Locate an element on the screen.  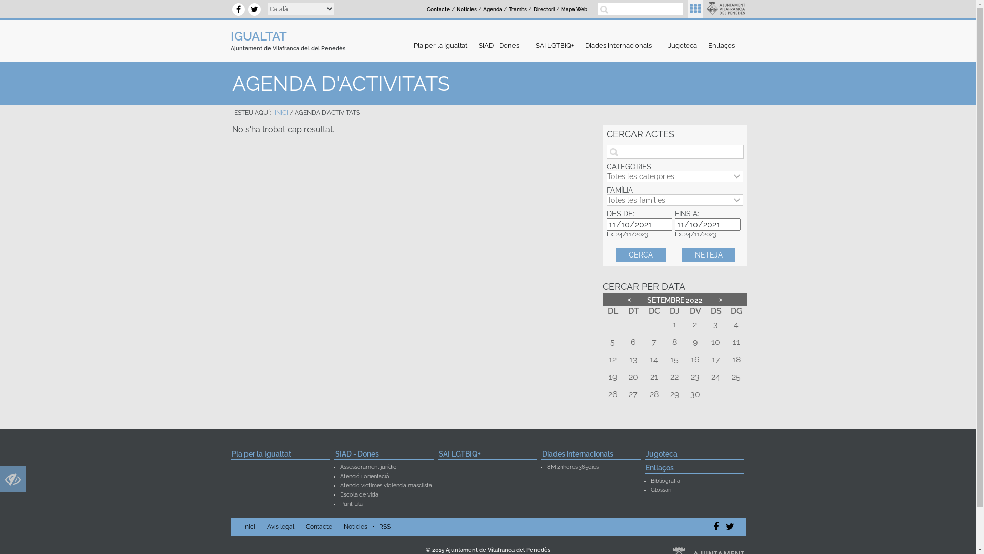
> is located at coordinates (721, 300).